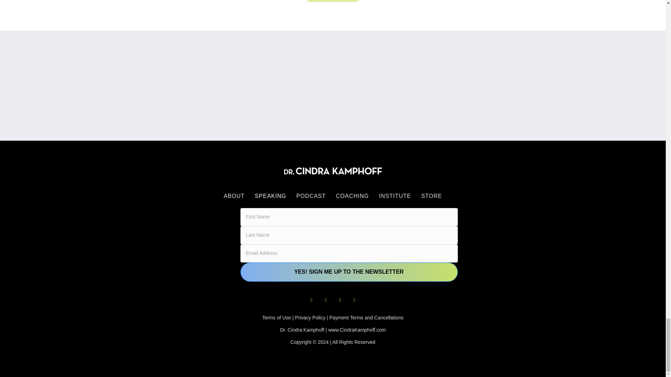 Image resolution: width=671 pixels, height=377 pixels. I want to click on logo, so click(333, 171).